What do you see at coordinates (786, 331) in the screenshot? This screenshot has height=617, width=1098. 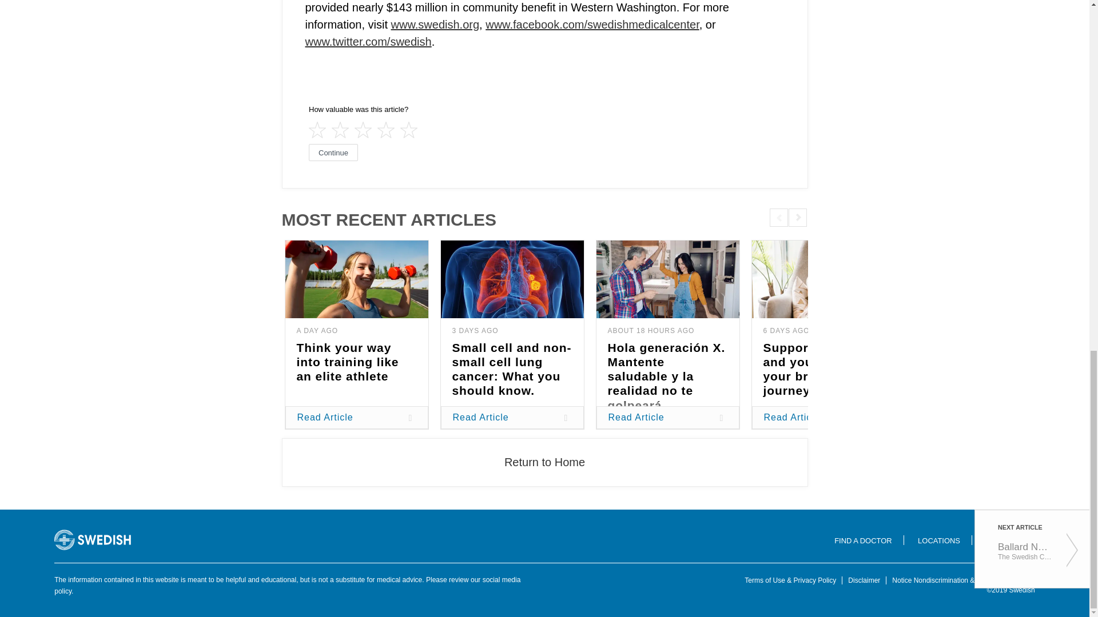 I see `2024-08-16T15:24:19` at bounding box center [786, 331].